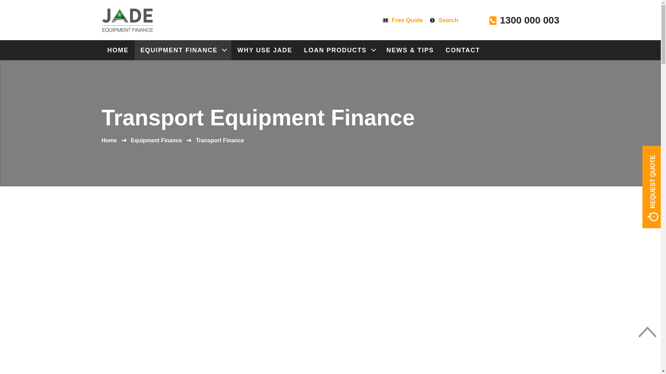 This screenshot has width=666, height=374. Describe the element at coordinates (265, 50) in the screenshot. I see `WHY USE JADE` at that location.